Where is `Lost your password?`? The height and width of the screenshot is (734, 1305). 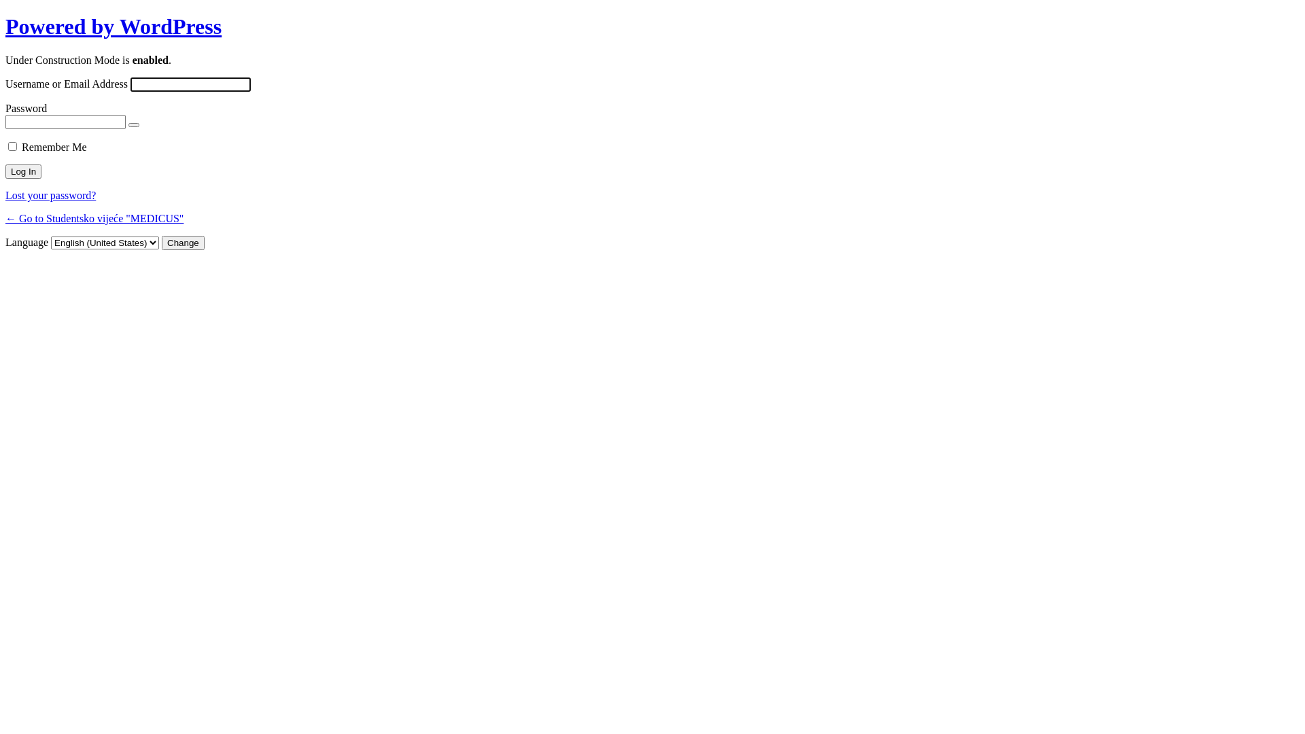
Lost your password? is located at coordinates (50, 196).